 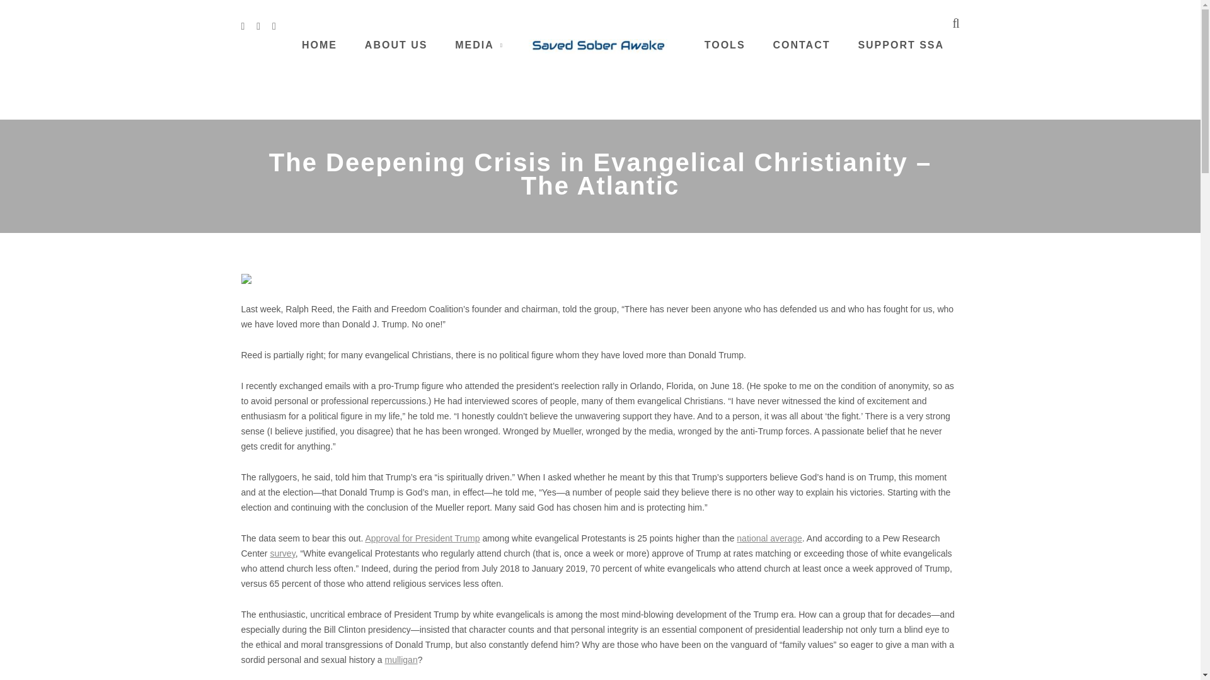 I want to click on survey, so click(x=282, y=553).